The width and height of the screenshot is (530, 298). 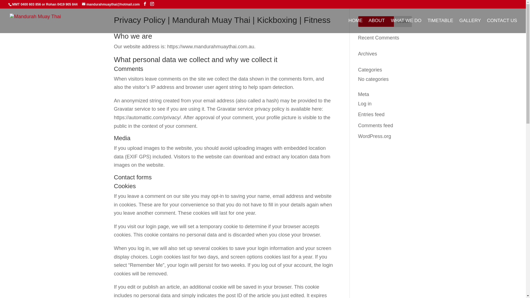 What do you see at coordinates (371, 115) in the screenshot?
I see `Entries feed` at bounding box center [371, 115].